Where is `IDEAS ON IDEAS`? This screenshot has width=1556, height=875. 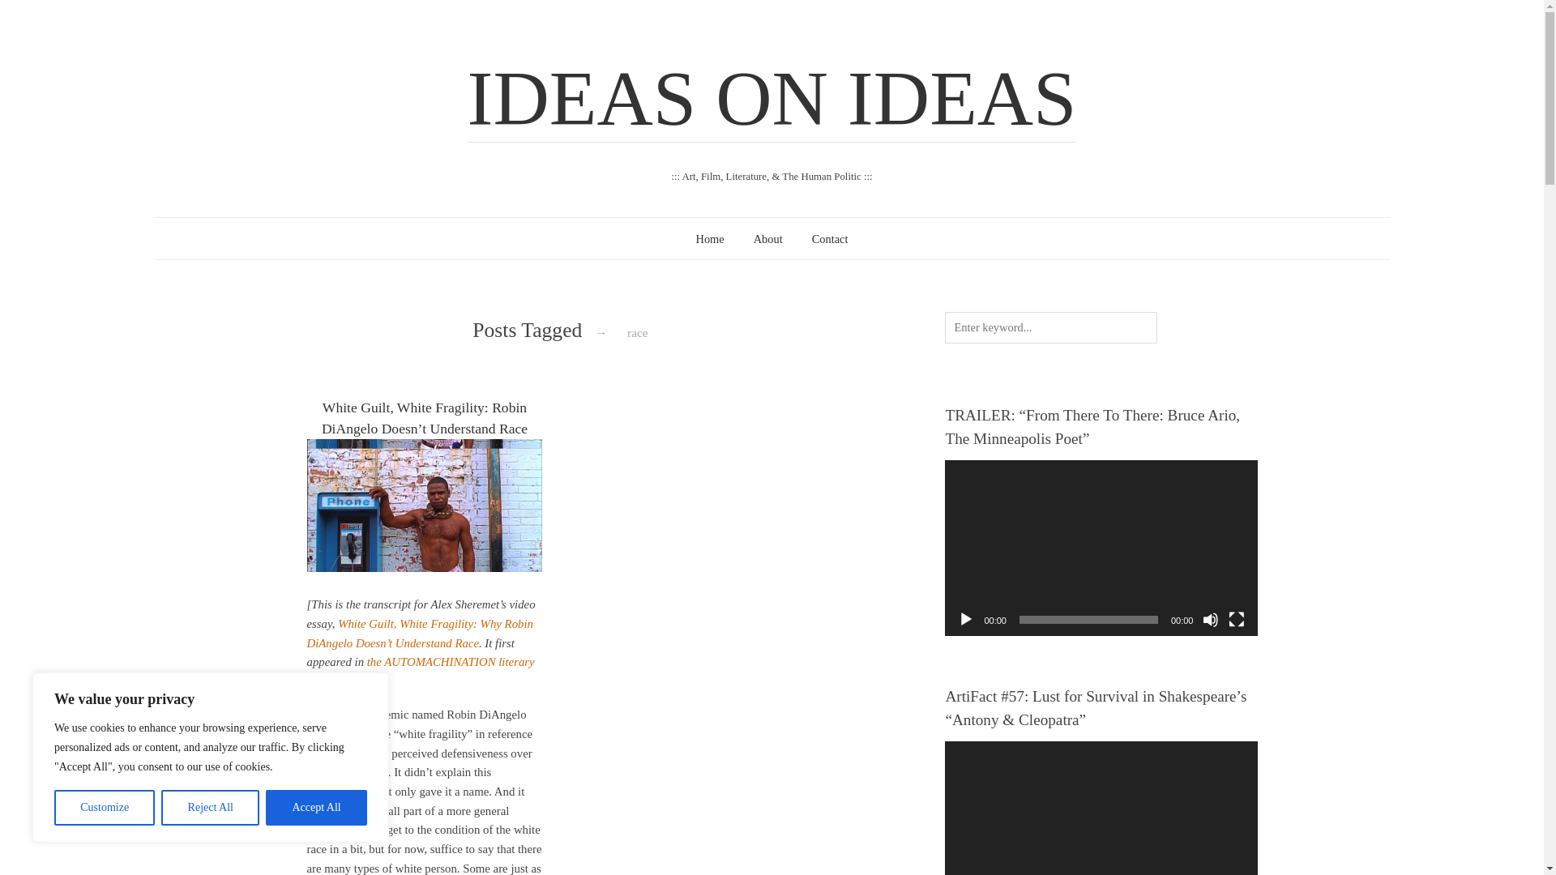
IDEAS ON IDEAS is located at coordinates (772, 99).